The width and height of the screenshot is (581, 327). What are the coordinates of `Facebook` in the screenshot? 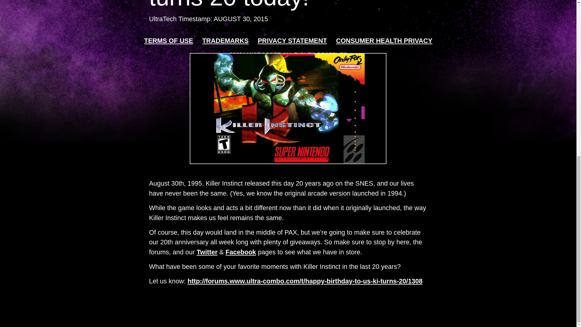 It's located at (241, 252).